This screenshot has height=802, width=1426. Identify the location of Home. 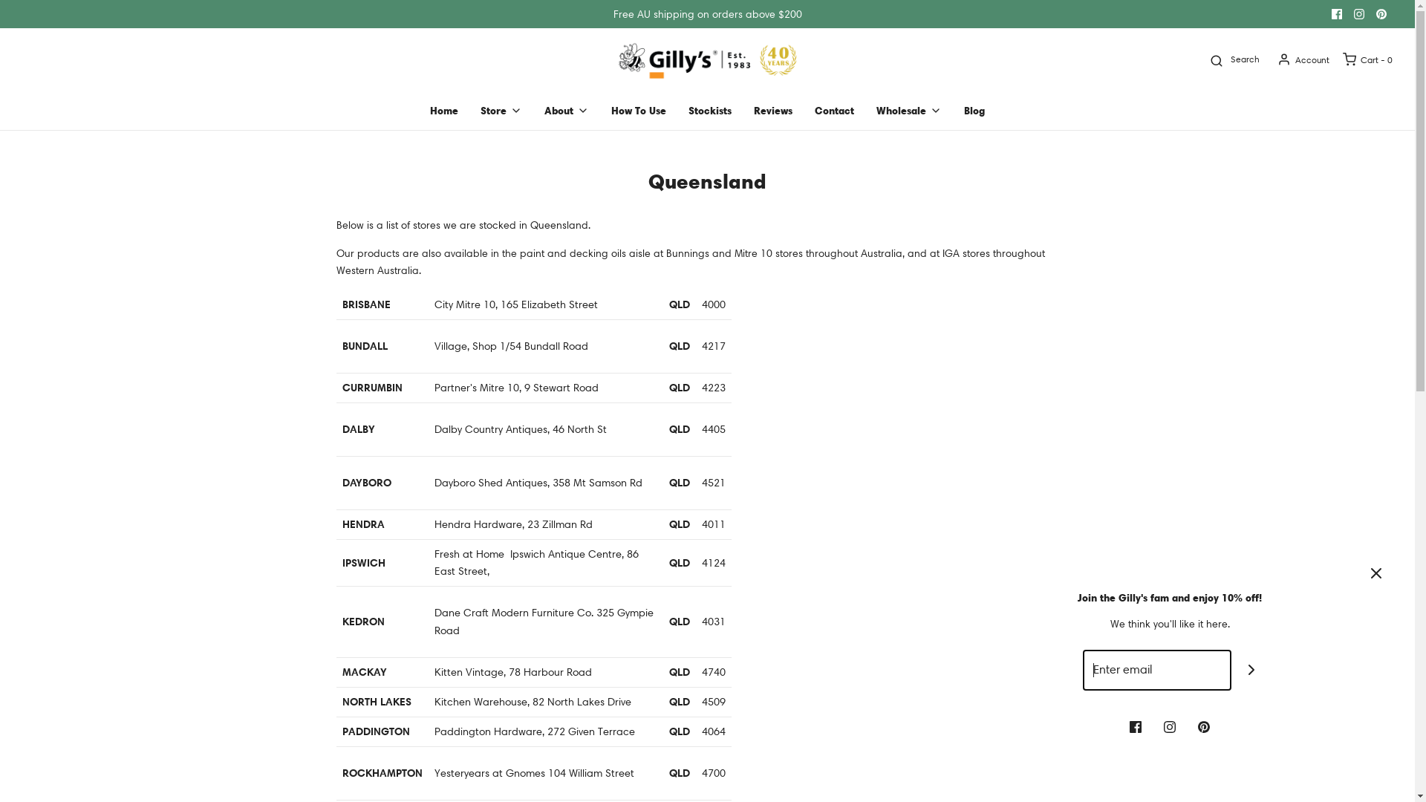
(444, 111).